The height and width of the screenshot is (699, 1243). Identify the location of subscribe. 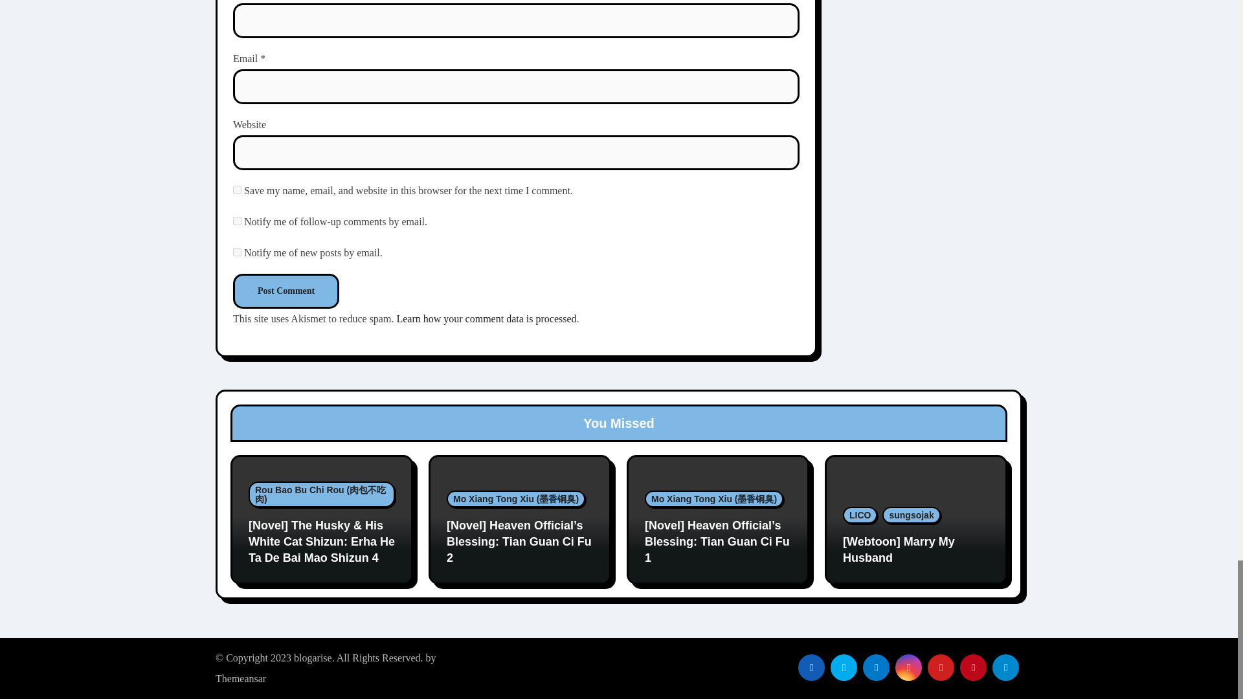
(237, 252).